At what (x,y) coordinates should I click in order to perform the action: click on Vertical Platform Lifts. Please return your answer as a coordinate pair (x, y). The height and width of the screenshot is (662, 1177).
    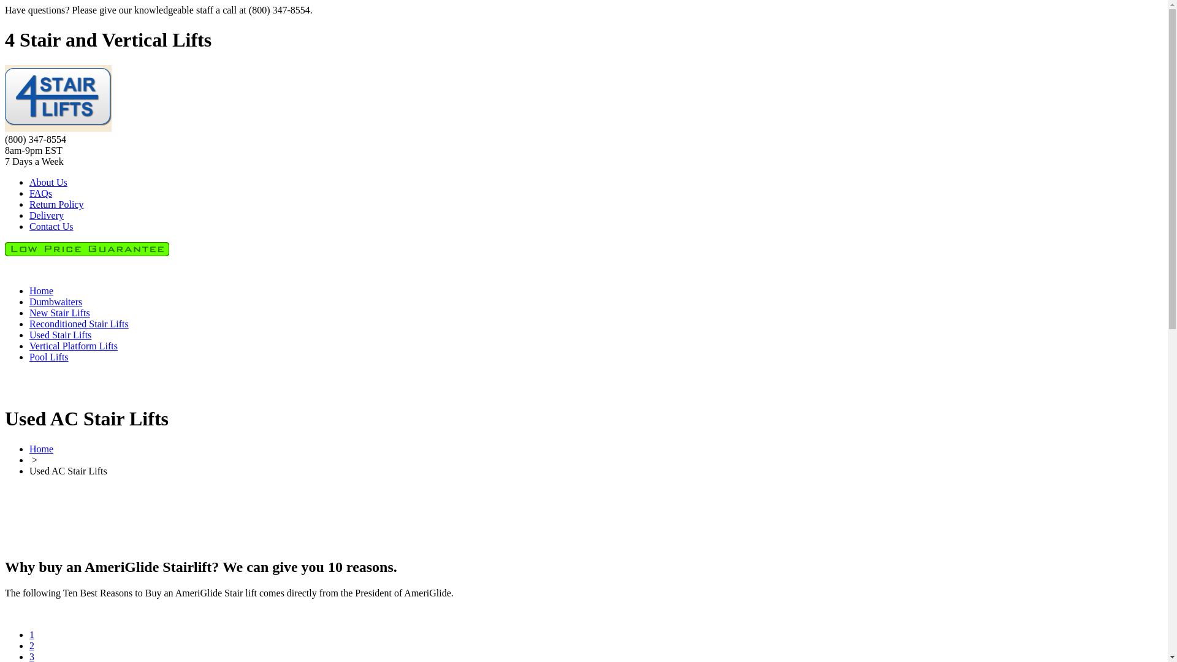
    Looking at the image, I should click on (74, 346).